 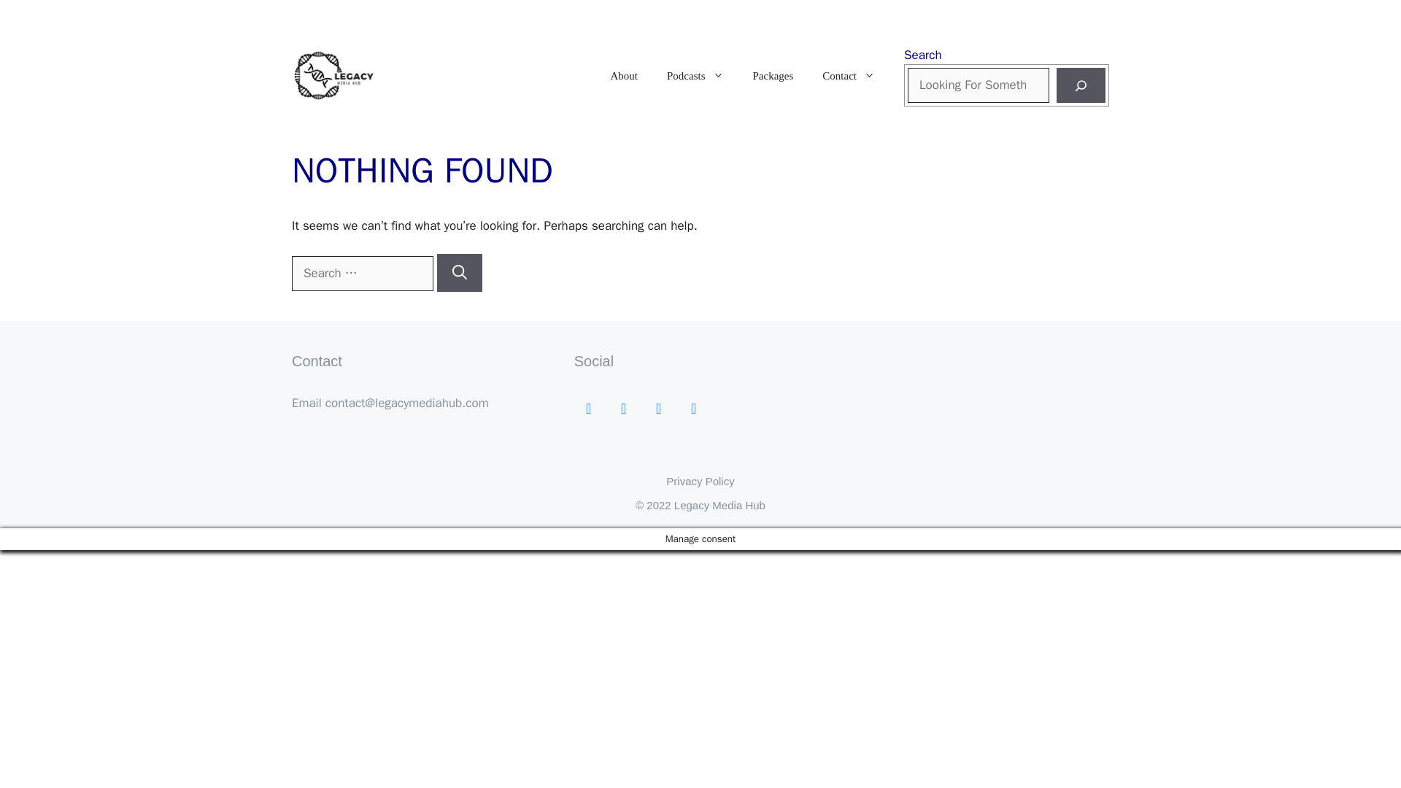 I want to click on Privacy Policy, so click(x=700, y=482).